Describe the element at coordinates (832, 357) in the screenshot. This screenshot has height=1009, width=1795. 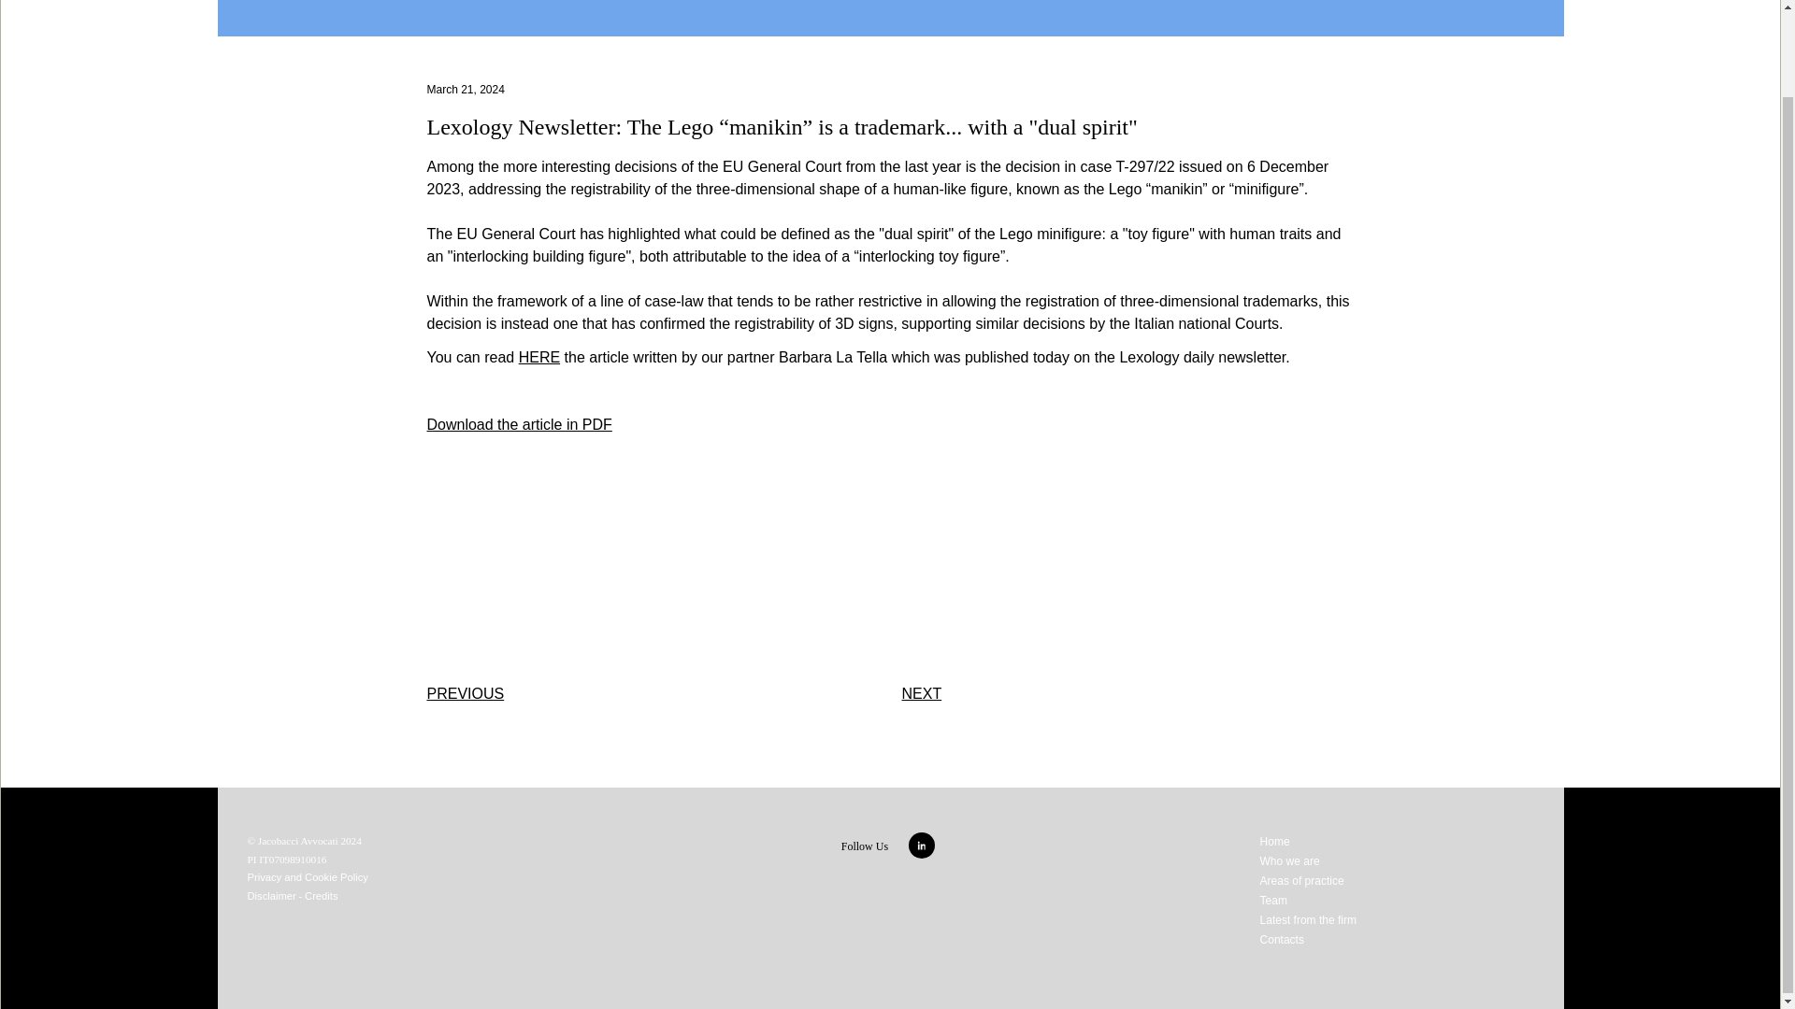
I see `Barbara La Tella` at that location.